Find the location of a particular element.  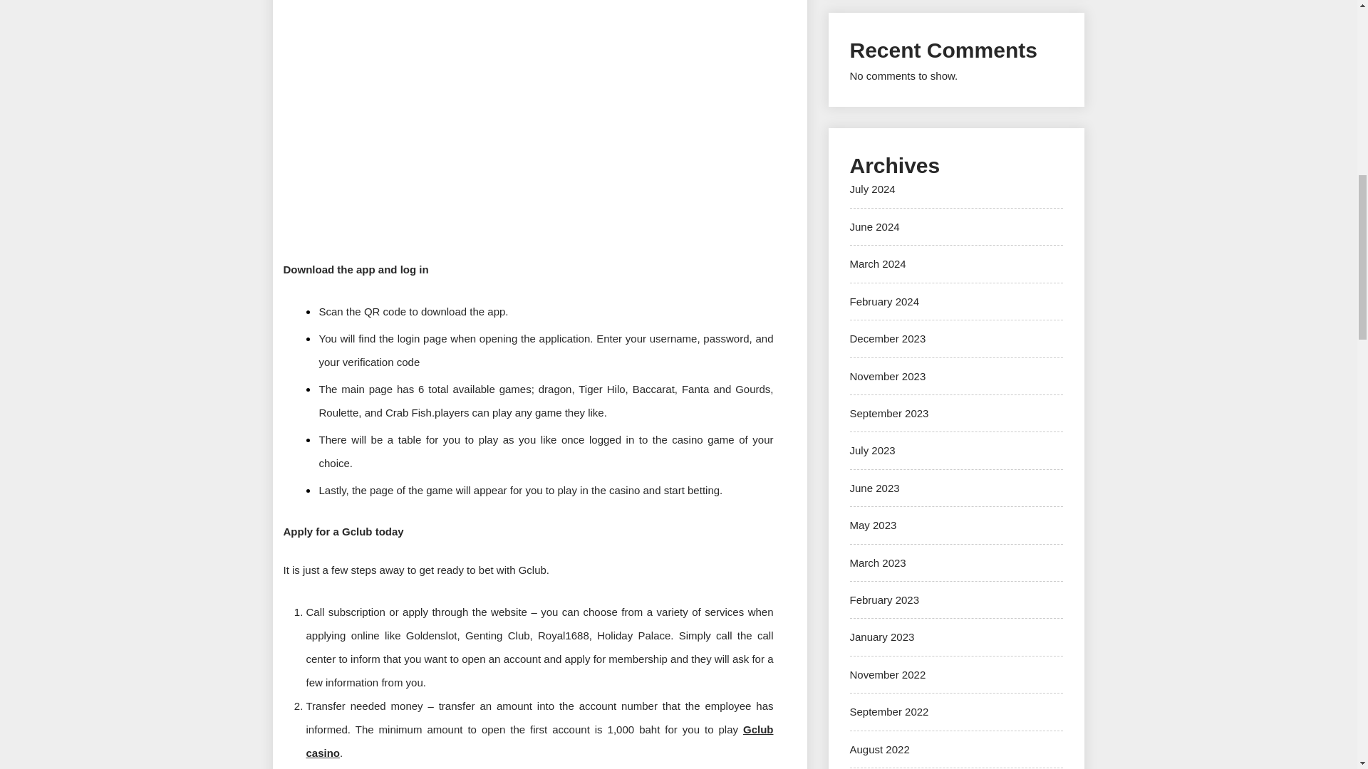

February 2024 is located at coordinates (884, 301).